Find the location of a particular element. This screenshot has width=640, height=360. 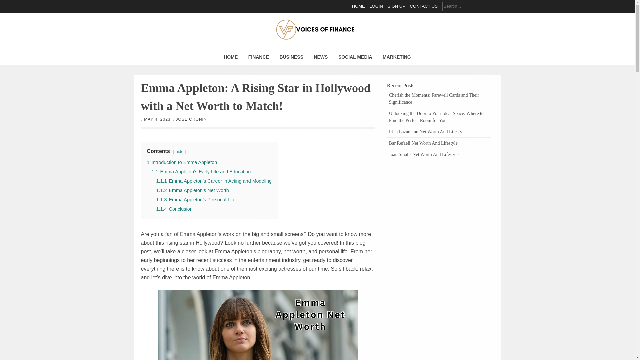

SIGN UP is located at coordinates (396, 6).